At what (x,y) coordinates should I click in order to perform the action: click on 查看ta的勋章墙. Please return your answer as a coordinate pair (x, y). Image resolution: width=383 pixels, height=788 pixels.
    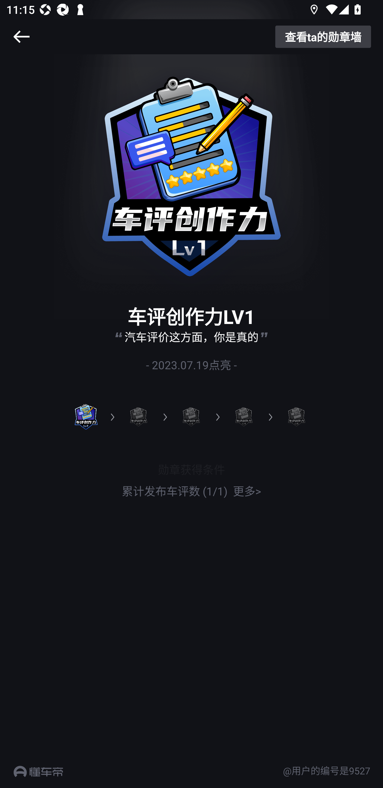
    Looking at the image, I should click on (323, 36).